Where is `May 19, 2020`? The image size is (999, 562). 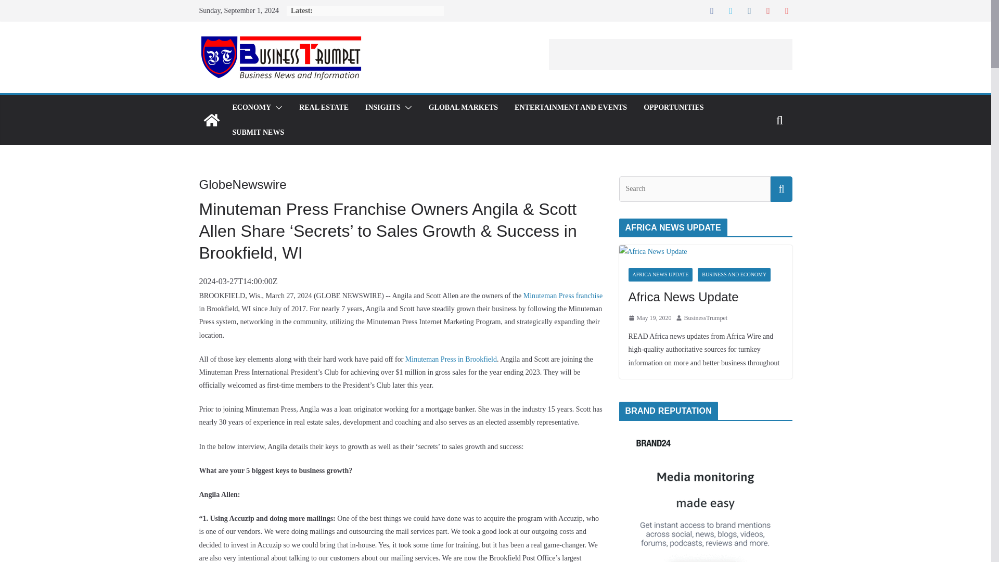 May 19, 2020 is located at coordinates (649, 318).